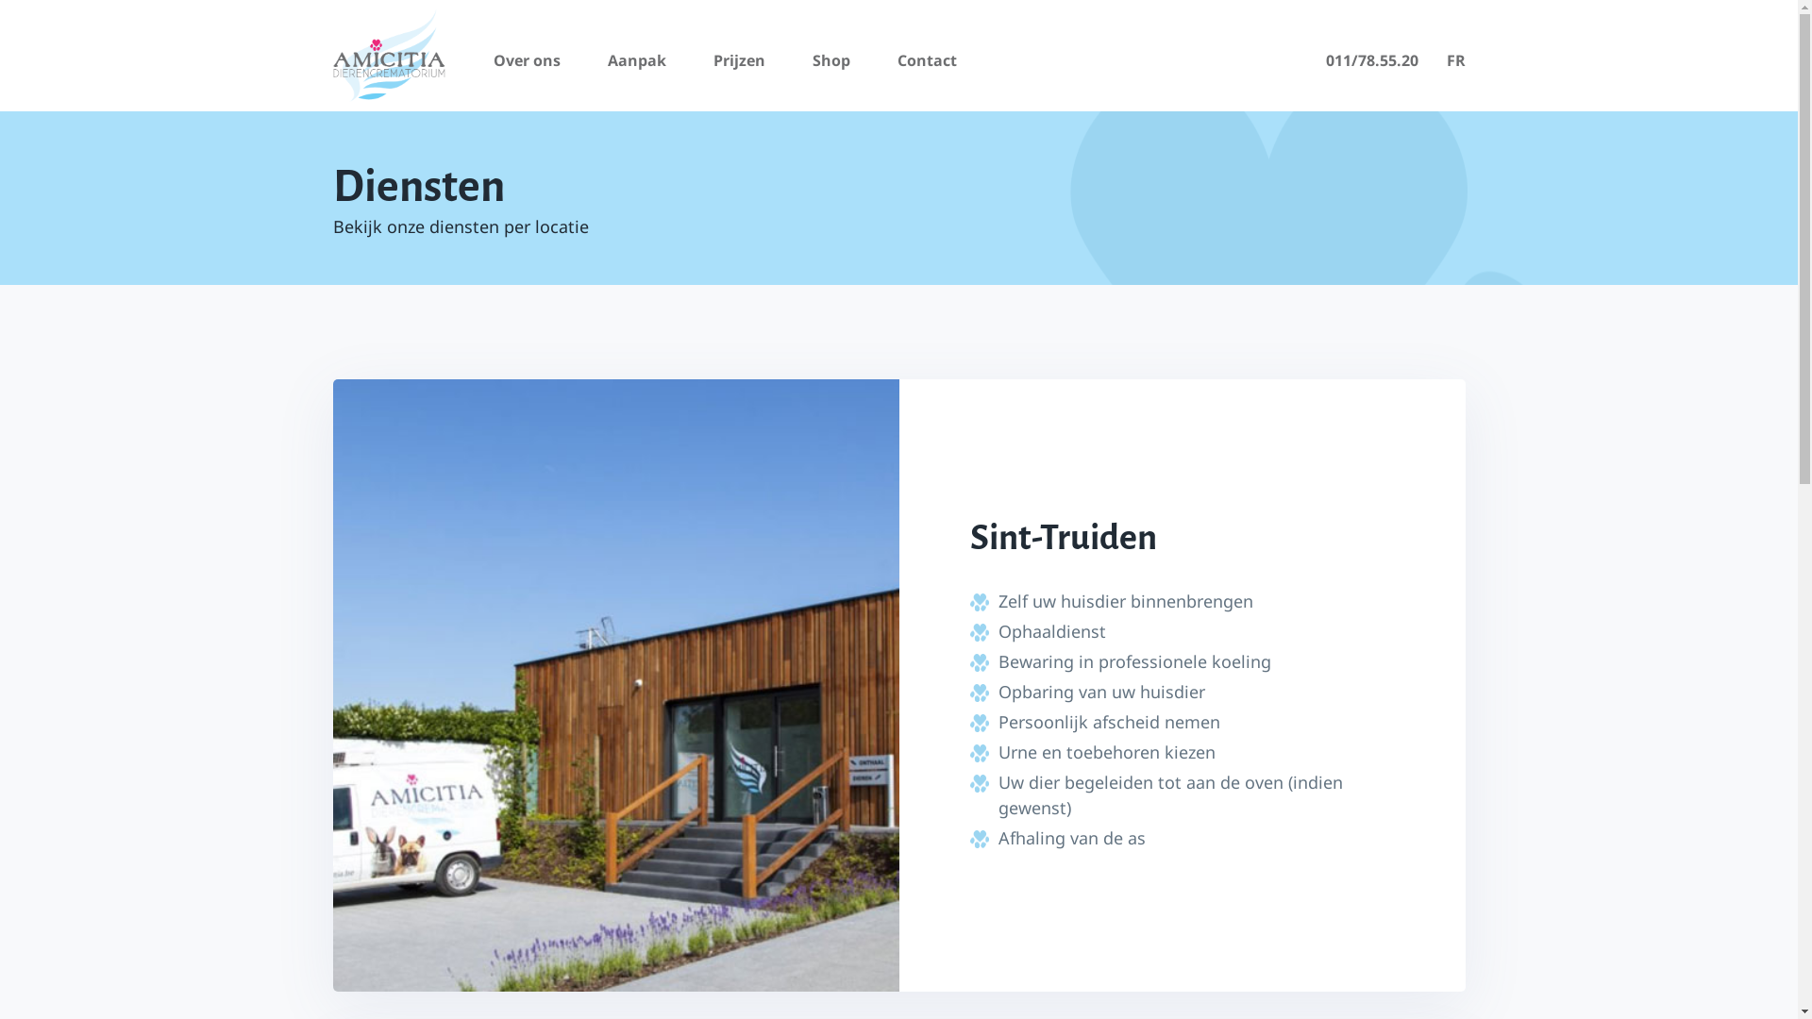 The width and height of the screenshot is (1812, 1019). What do you see at coordinates (1371, 60) in the screenshot?
I see `011/78.55.20` at bounding box center [1371, 60].